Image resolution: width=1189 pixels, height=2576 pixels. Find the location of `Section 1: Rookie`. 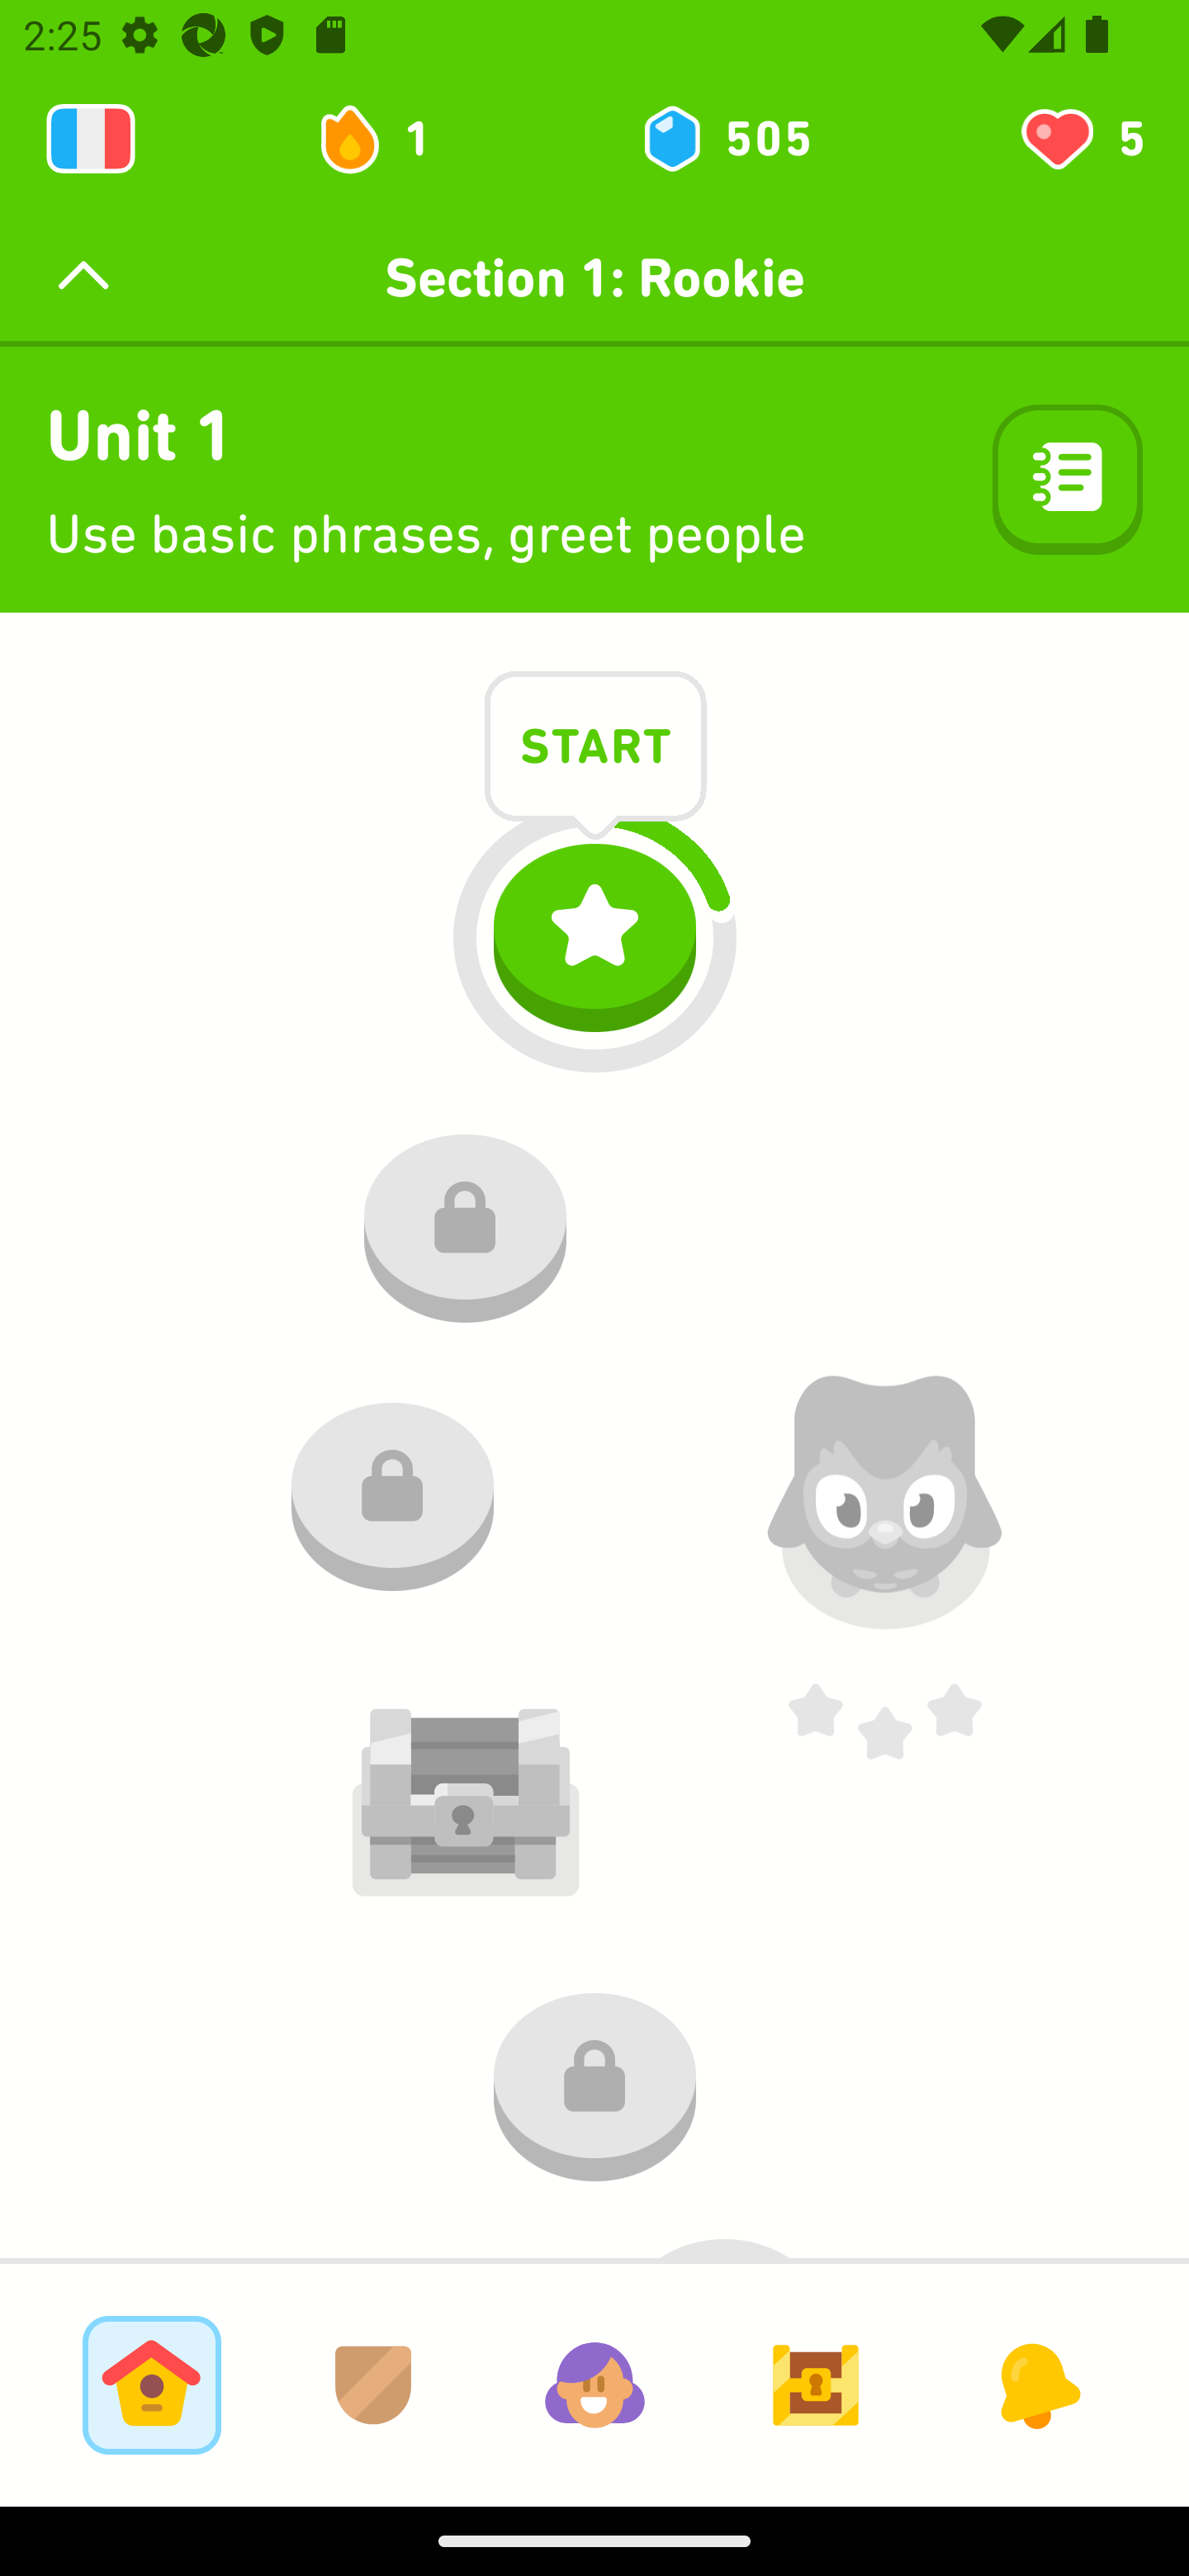

Section 1: Rookie is located at coordinates (594, 277).